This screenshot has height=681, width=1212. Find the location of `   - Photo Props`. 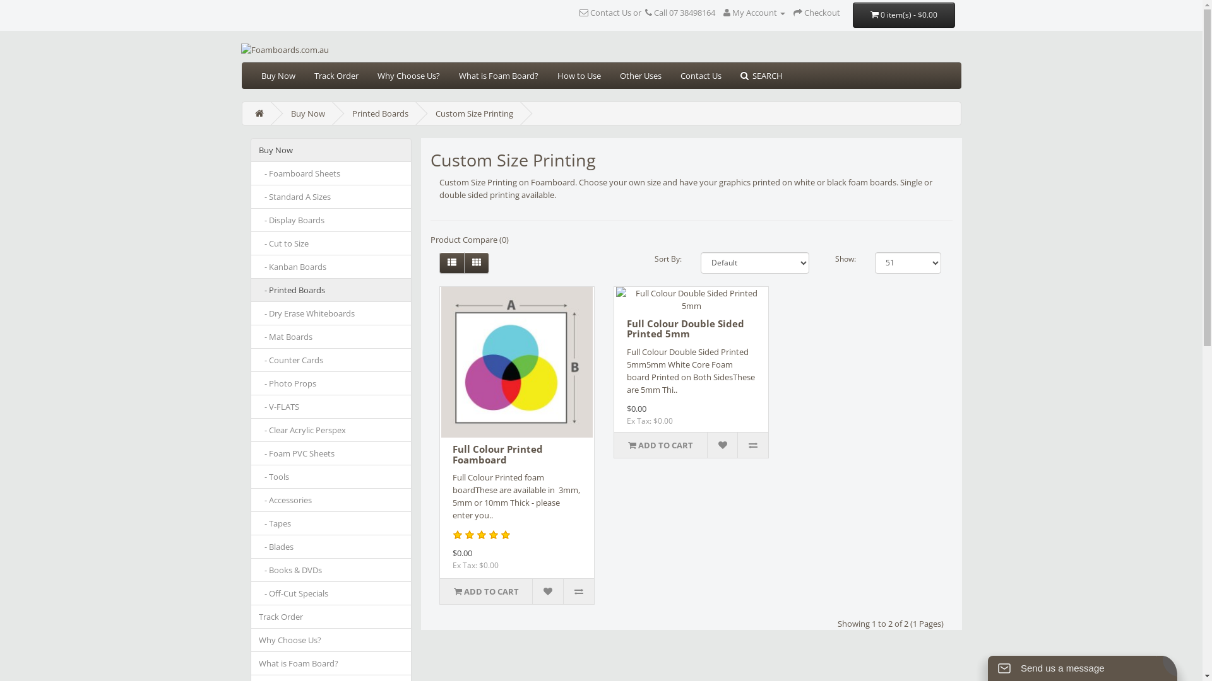

   - Photo Props is located at coordinates (331, 383).